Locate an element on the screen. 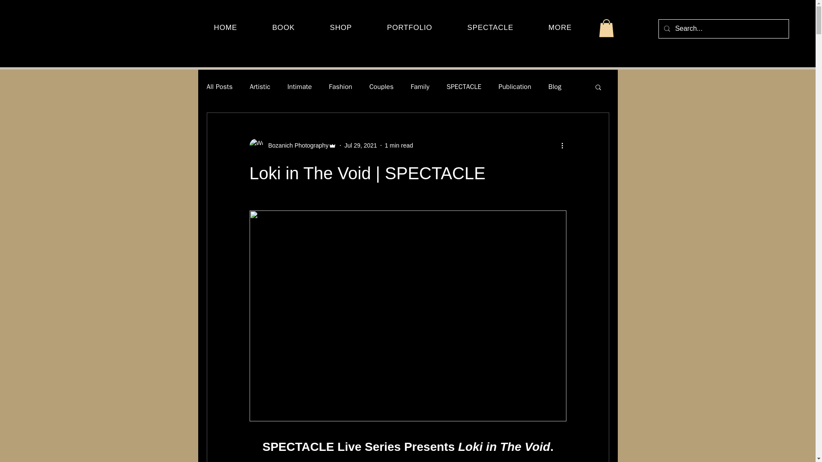 The height and width of the screenshot is (462, 822). PORTFOLIO is located at coordinates (409, 28).